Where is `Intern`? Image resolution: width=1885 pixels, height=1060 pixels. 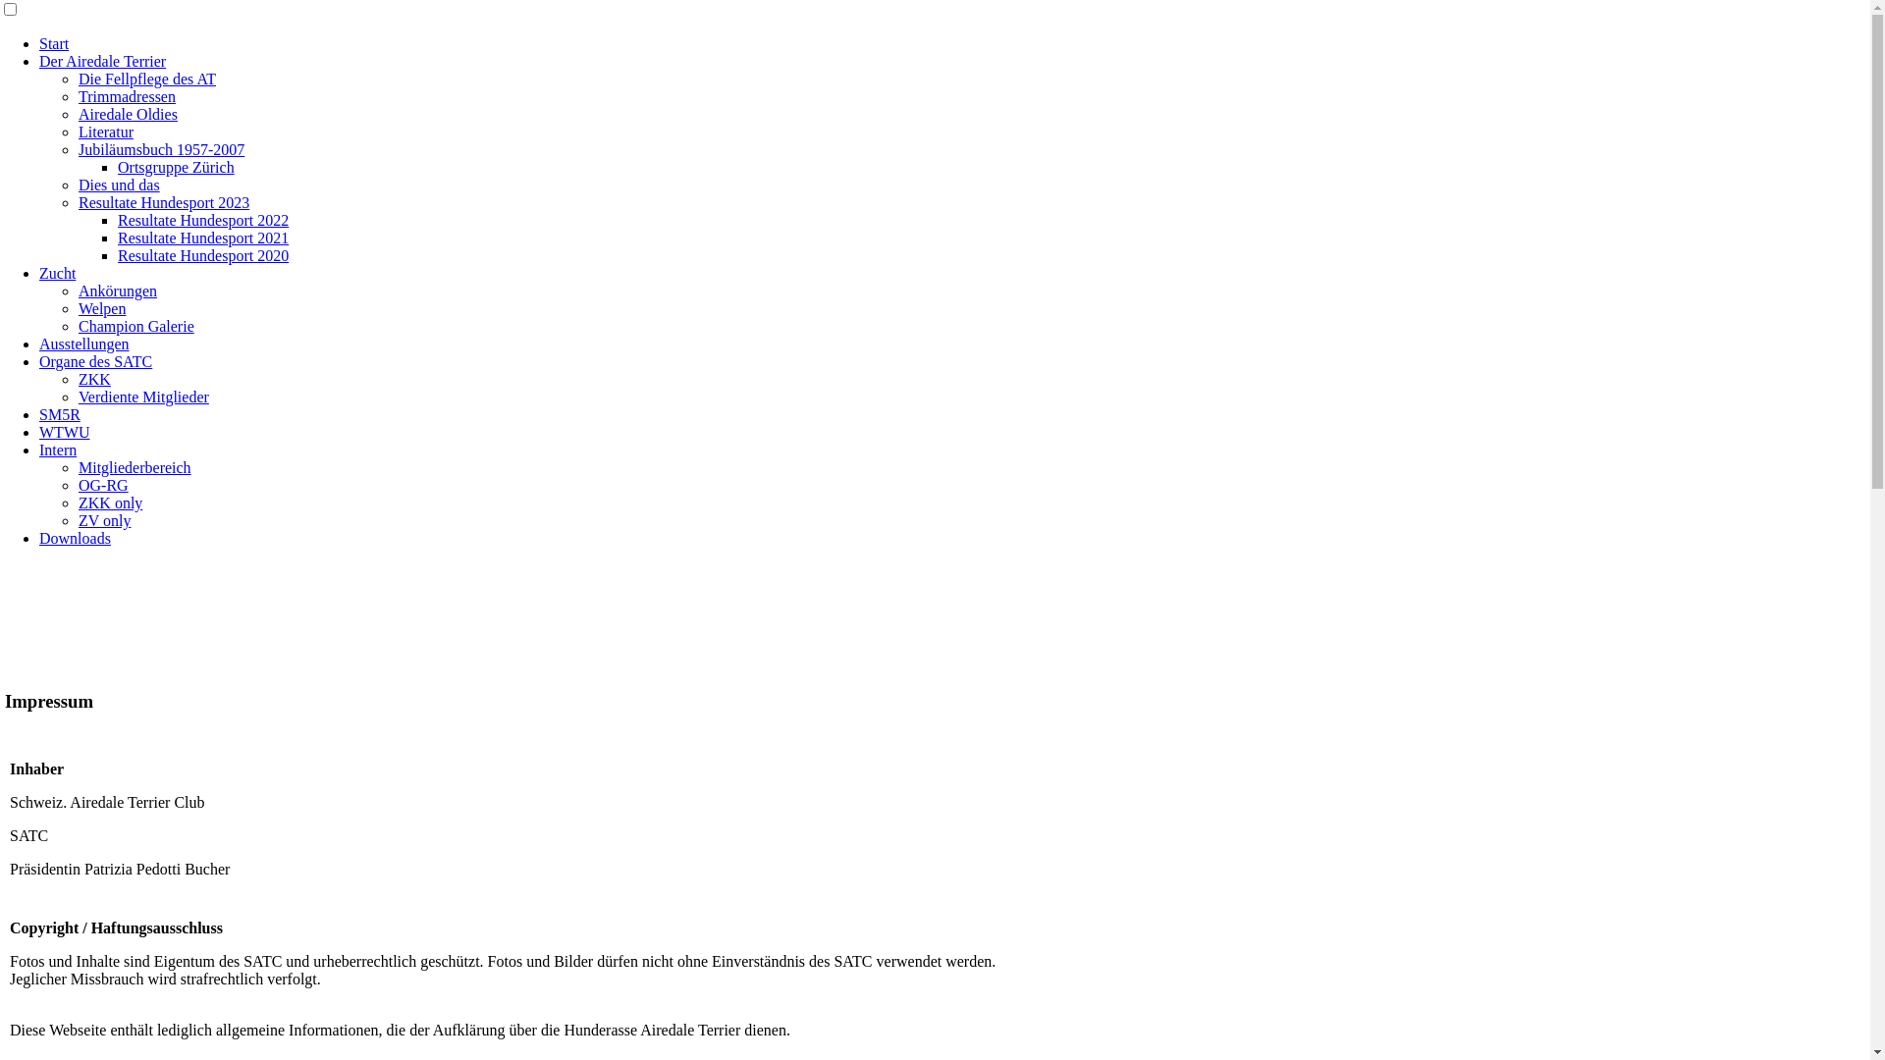 Intern is located at coordinates (58, 450).